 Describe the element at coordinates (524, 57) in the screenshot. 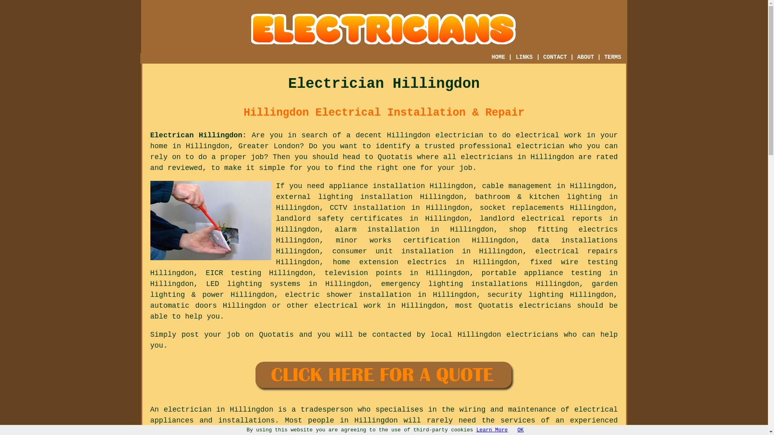

I see `LINKS` at that location.